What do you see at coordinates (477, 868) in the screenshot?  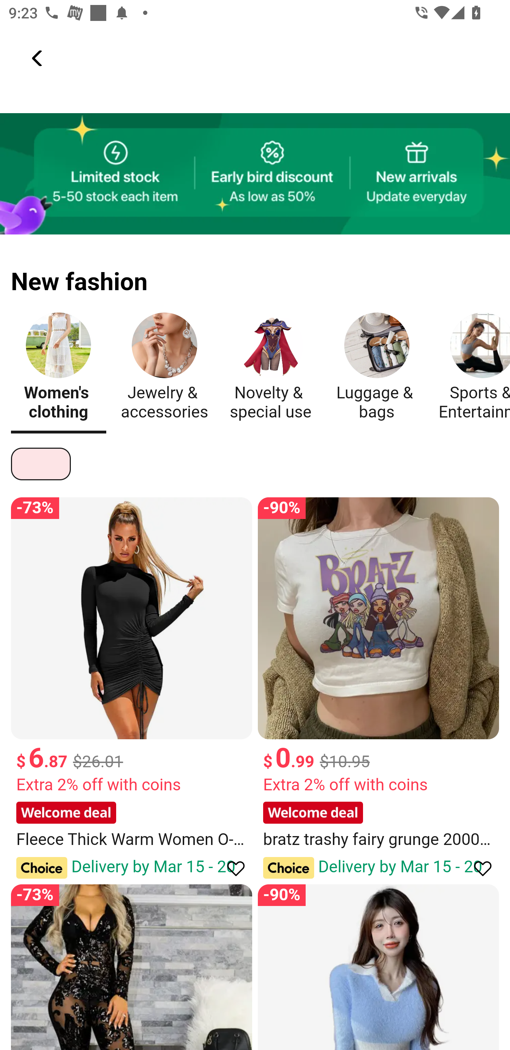 I see `` at bounding box center [477, 868].